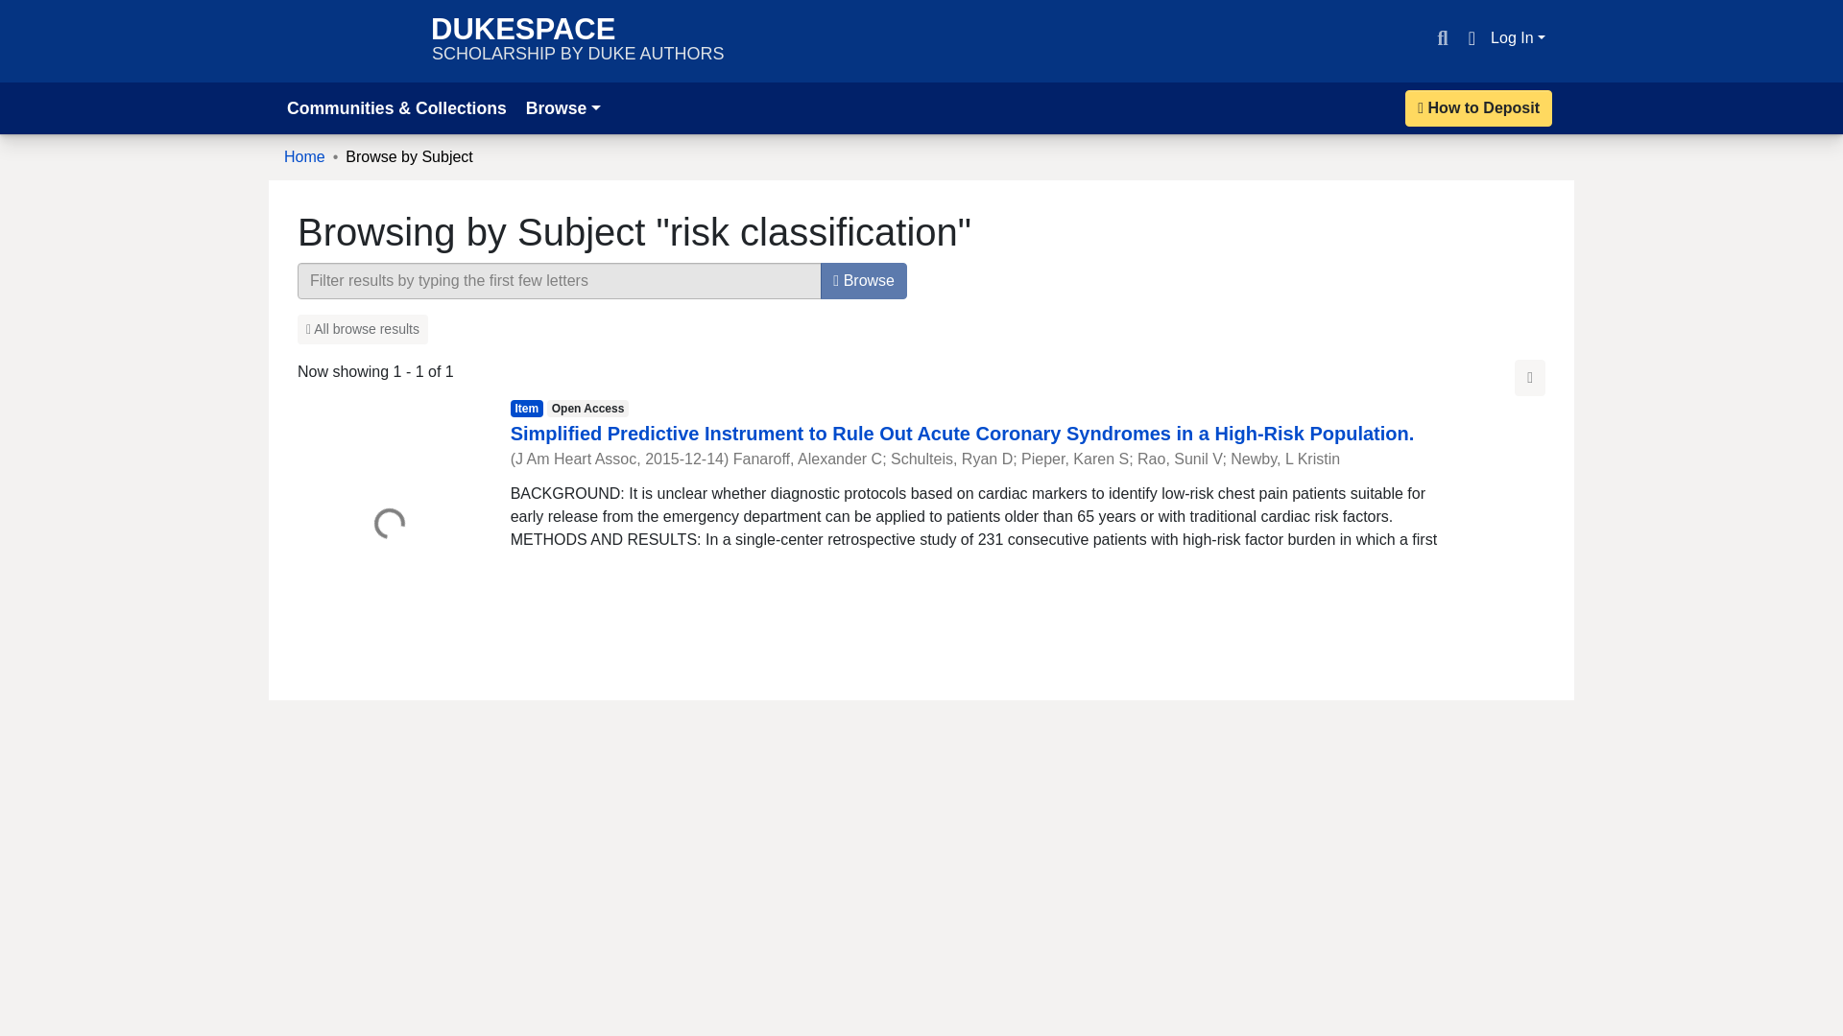 Image resolution: width=1843 pixels, height=1036 pixels. I want to click on Search, so click(1442, 38).